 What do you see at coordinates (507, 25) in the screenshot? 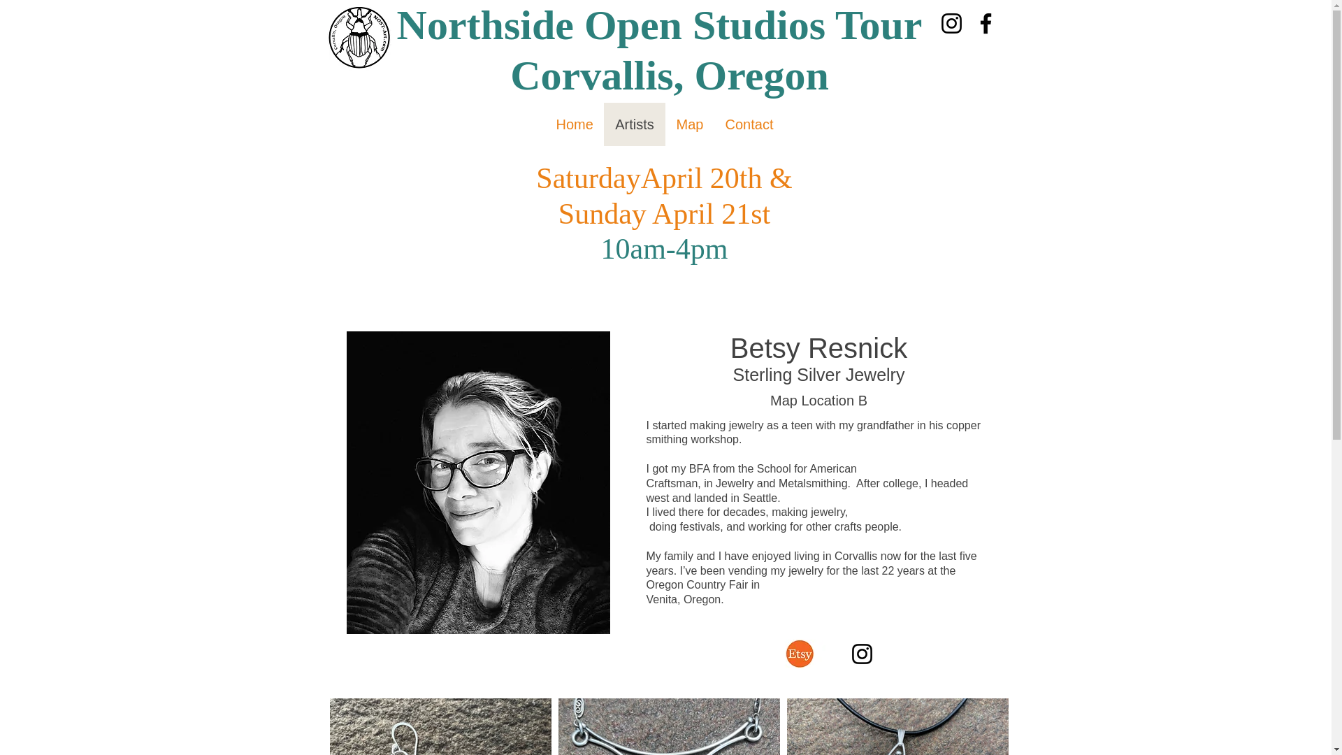
I see `Northside O` at bounding box center [507, 25].